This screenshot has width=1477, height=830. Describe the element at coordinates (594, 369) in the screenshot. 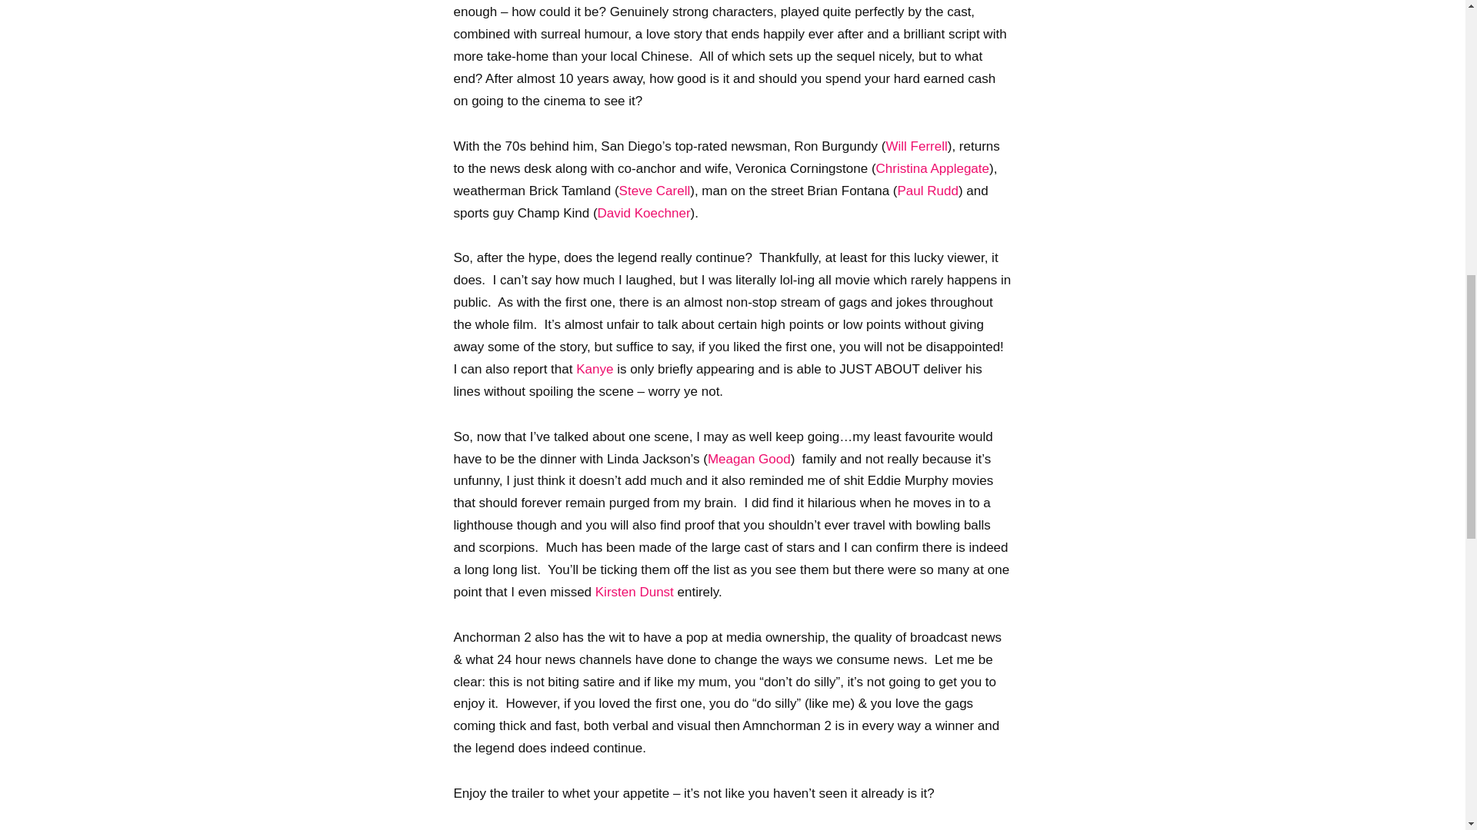

I see `Kanye` at that location.